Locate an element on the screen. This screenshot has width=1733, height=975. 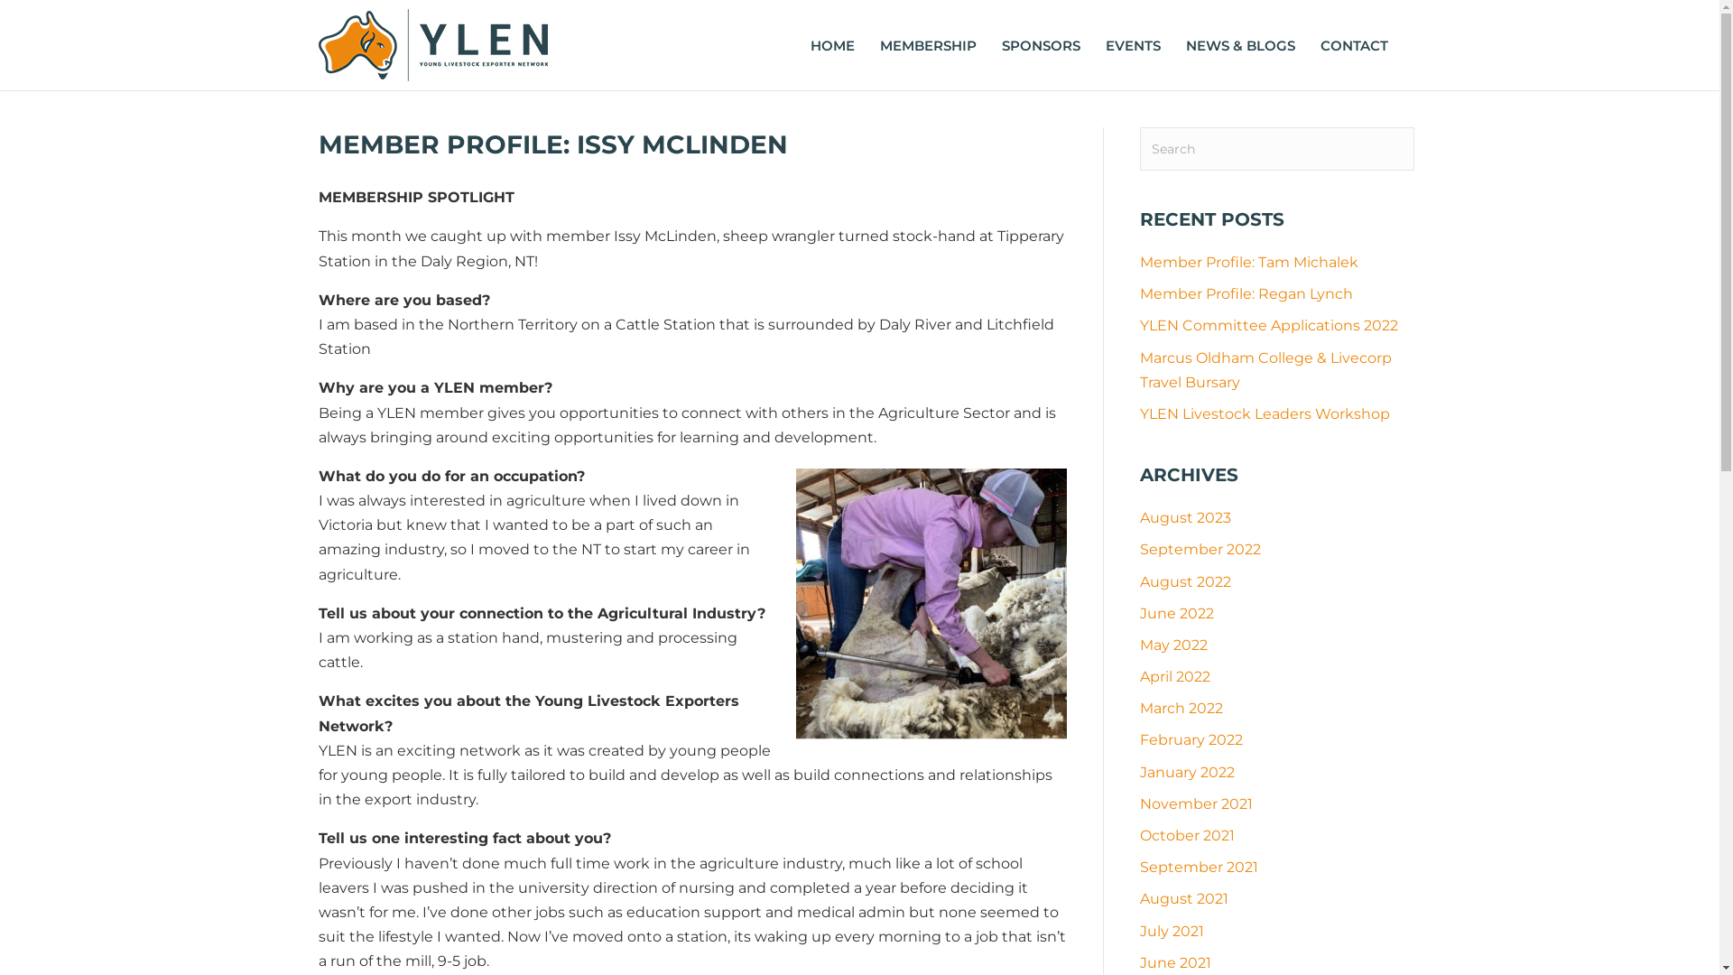
November 2021 is located at coordinates (1197, 803).